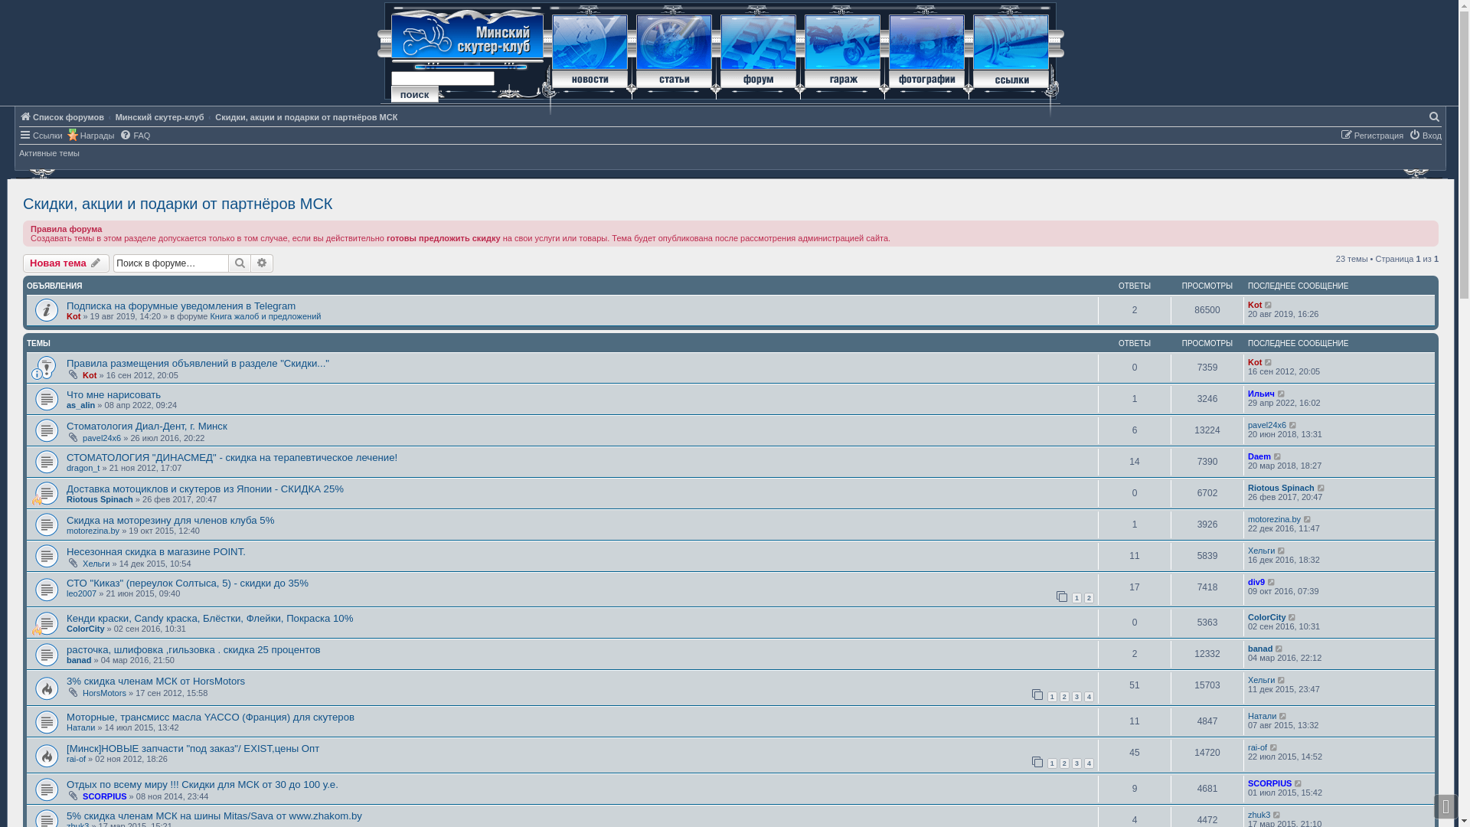  What do you see at coordinates (86, 629) in the screenshot?
I see `ColorCity` at bounding box center [86, 629].